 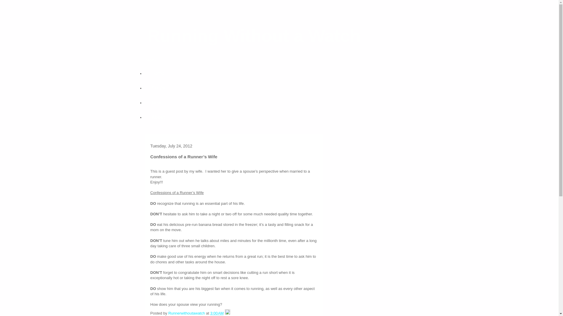 I want to click on Gear, so click(x=157, y=102).